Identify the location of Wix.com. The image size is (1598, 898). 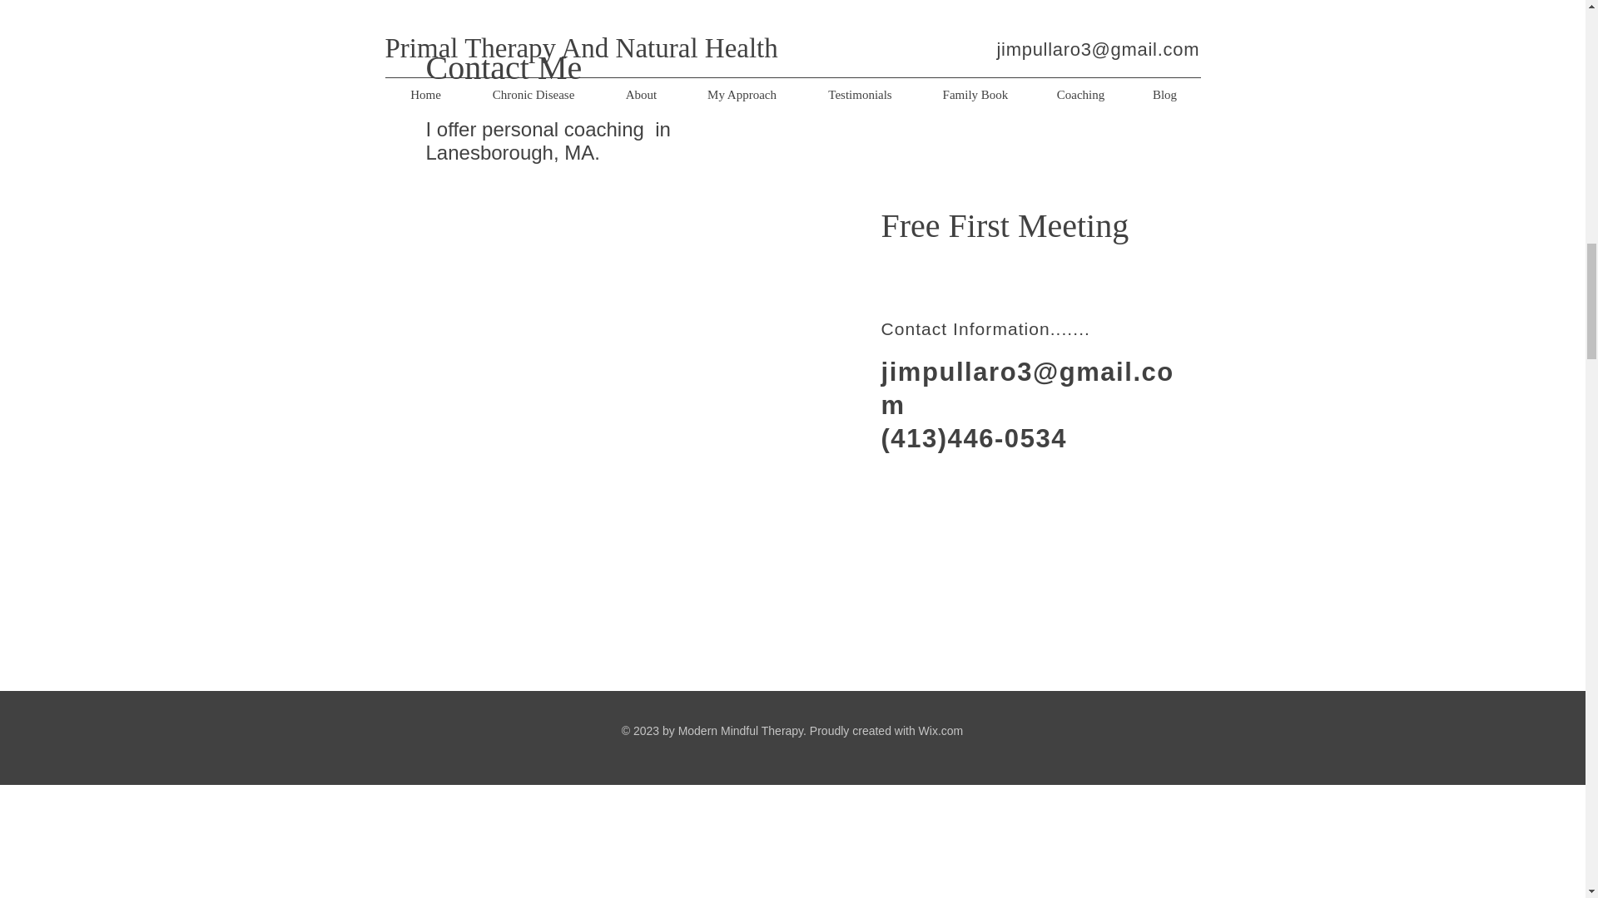
(940, 730).